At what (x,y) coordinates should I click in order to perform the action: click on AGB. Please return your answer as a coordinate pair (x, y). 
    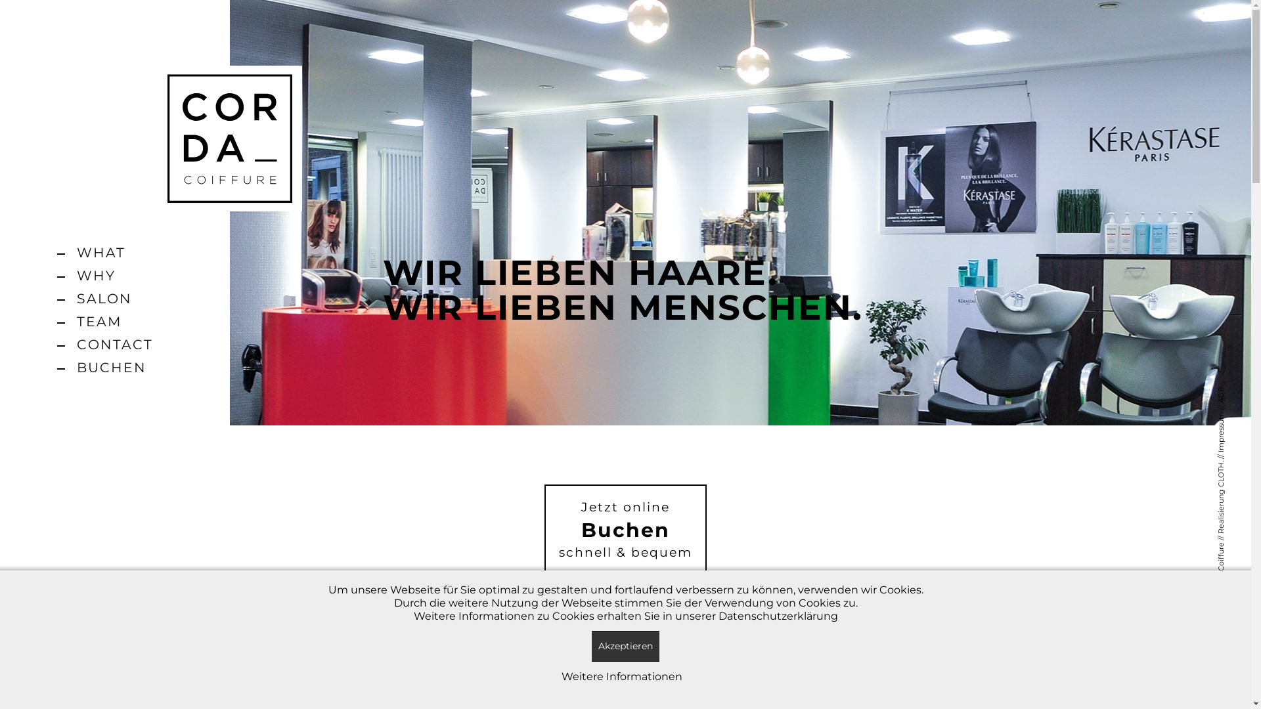
    Looking at the image, I should click on (1224, 391).